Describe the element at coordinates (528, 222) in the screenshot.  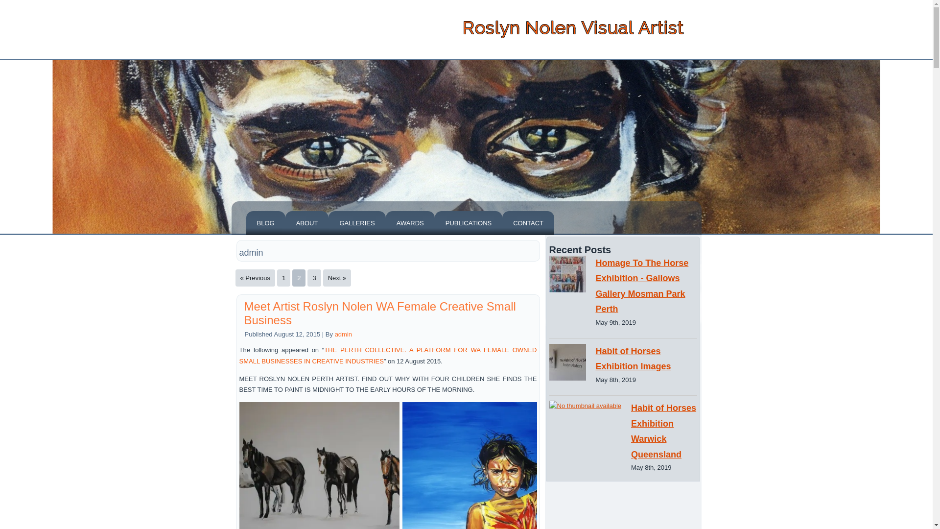
I see `CONTACT` at that location.